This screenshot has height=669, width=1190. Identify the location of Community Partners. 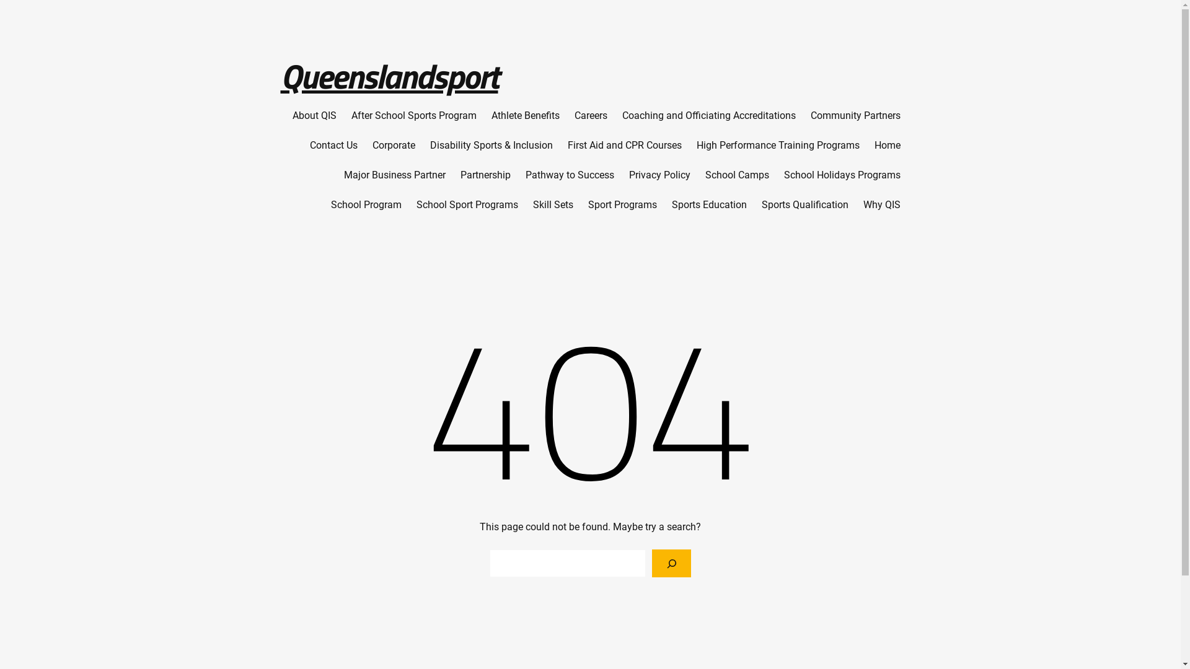
(855, 116).